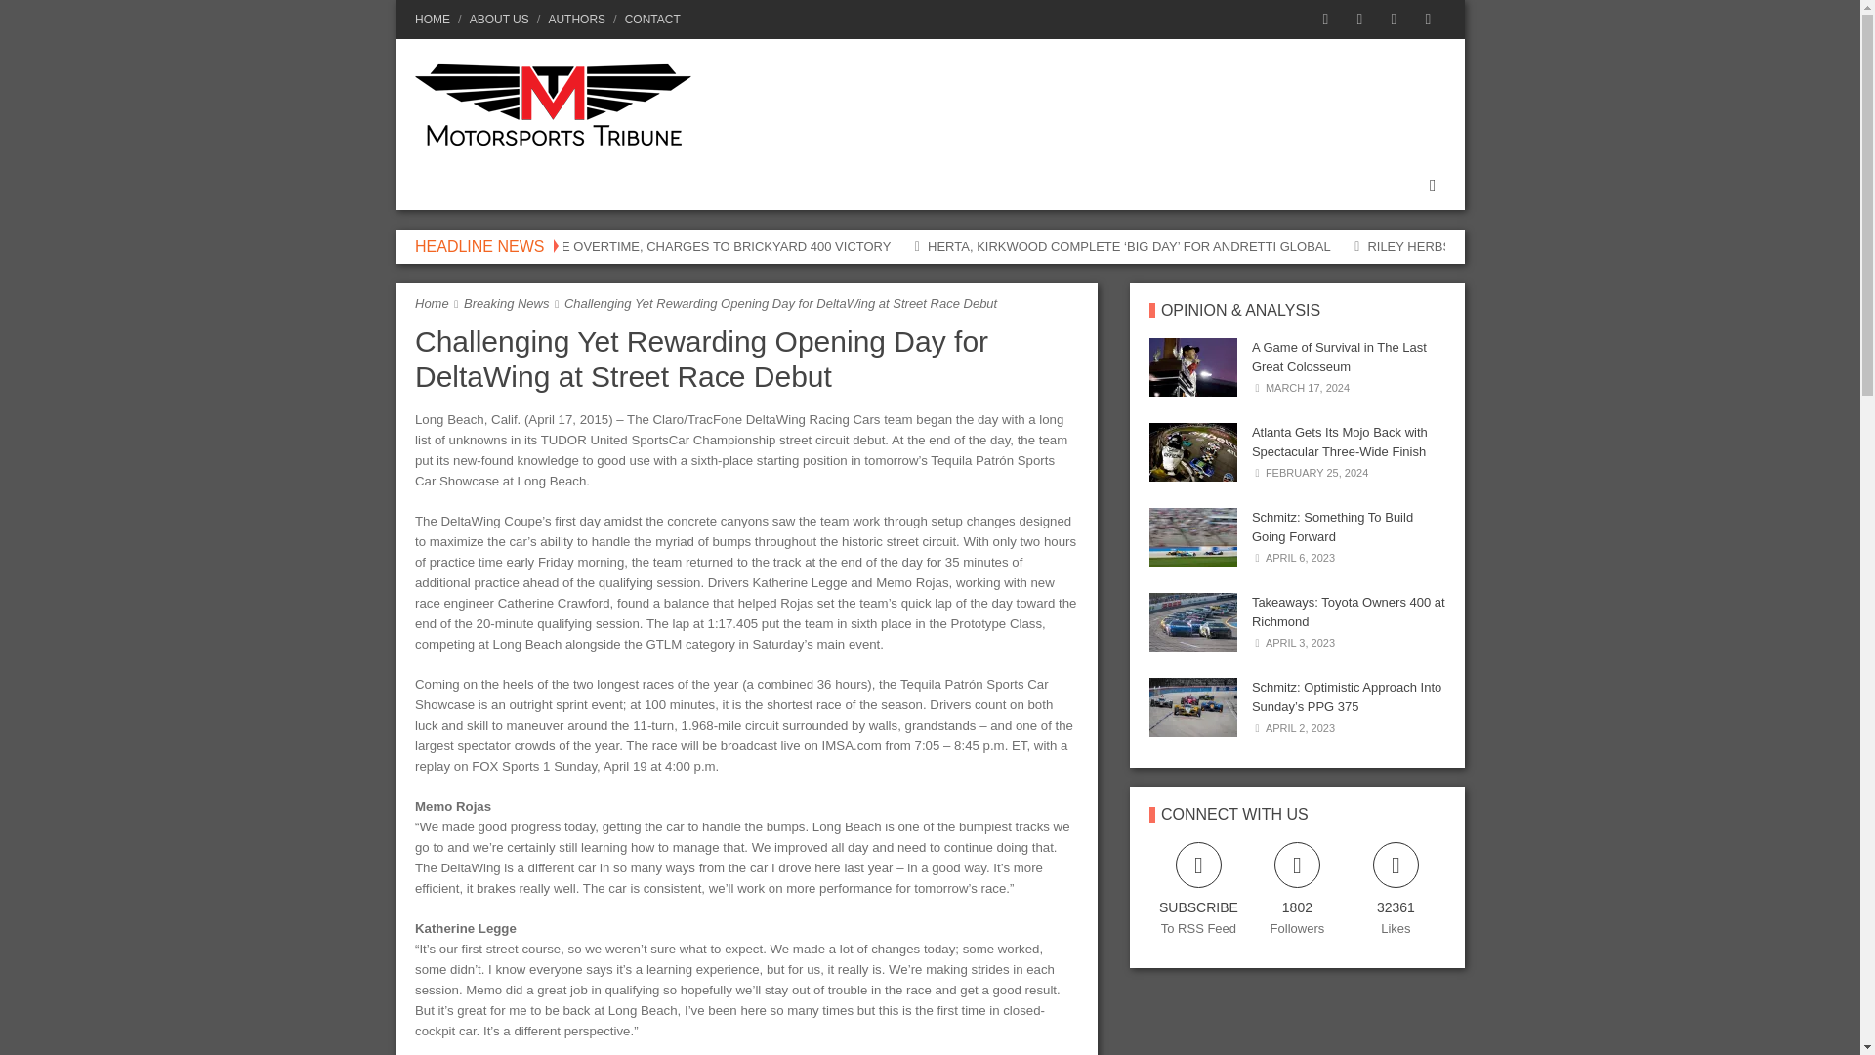 This screenshot has height=1055, width=1875. I want to click on NASCAR, so click(447, 186).